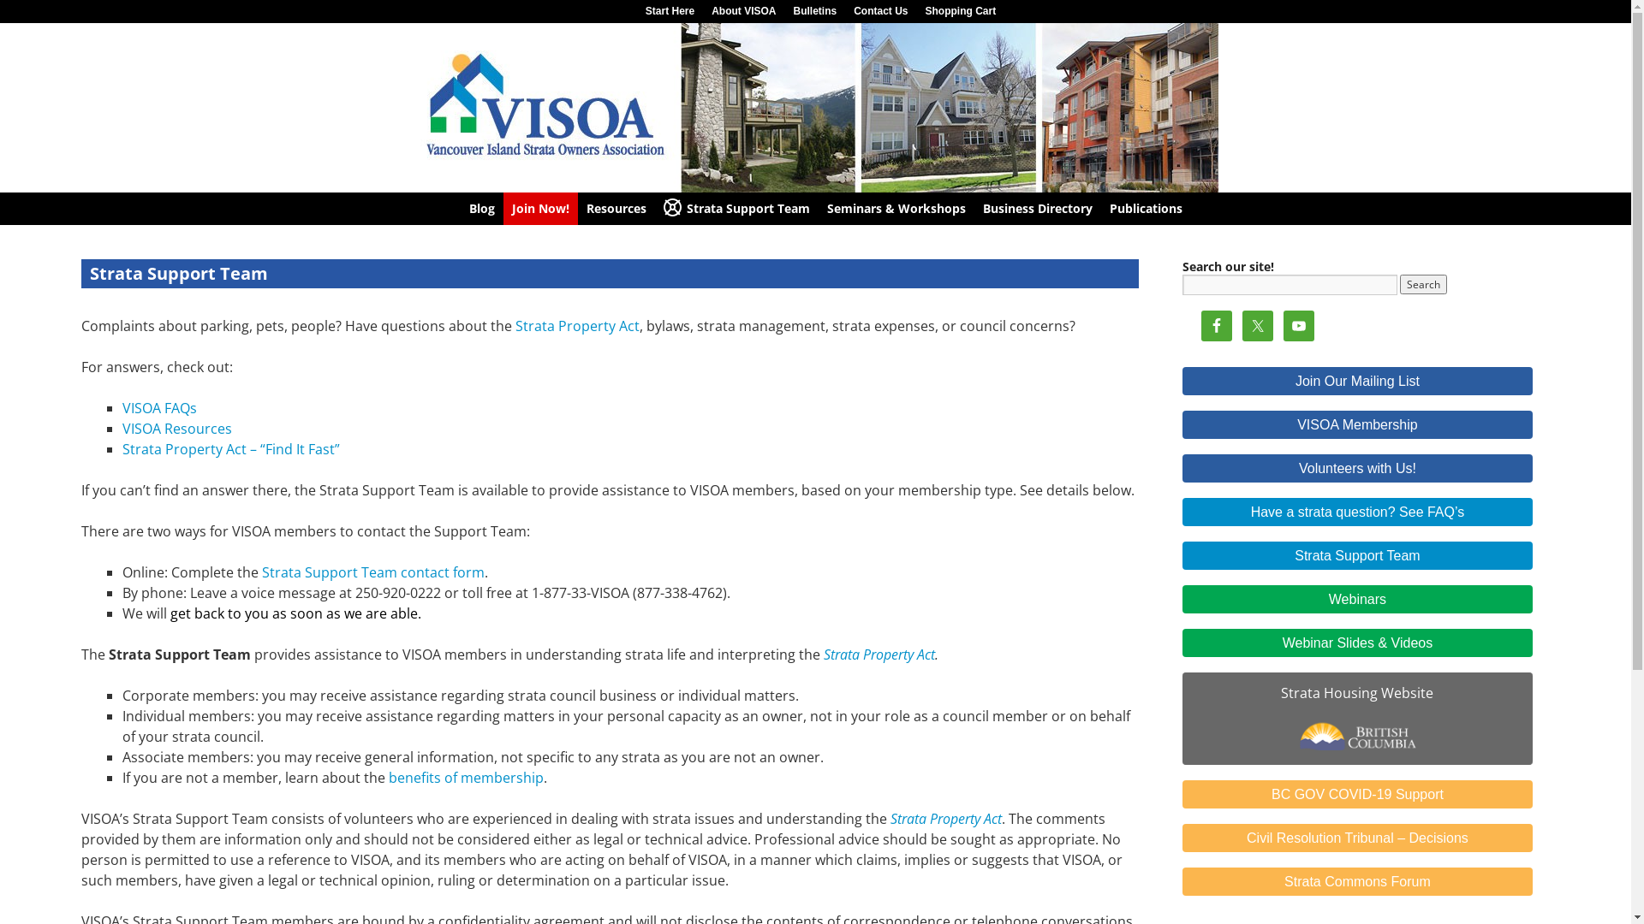 The width and height of the screenshot is (1644, 924). What do you see at coordinates (879, 654) in the screenshot?
I see `Strata Property Act` at bounding box center [879, 654].